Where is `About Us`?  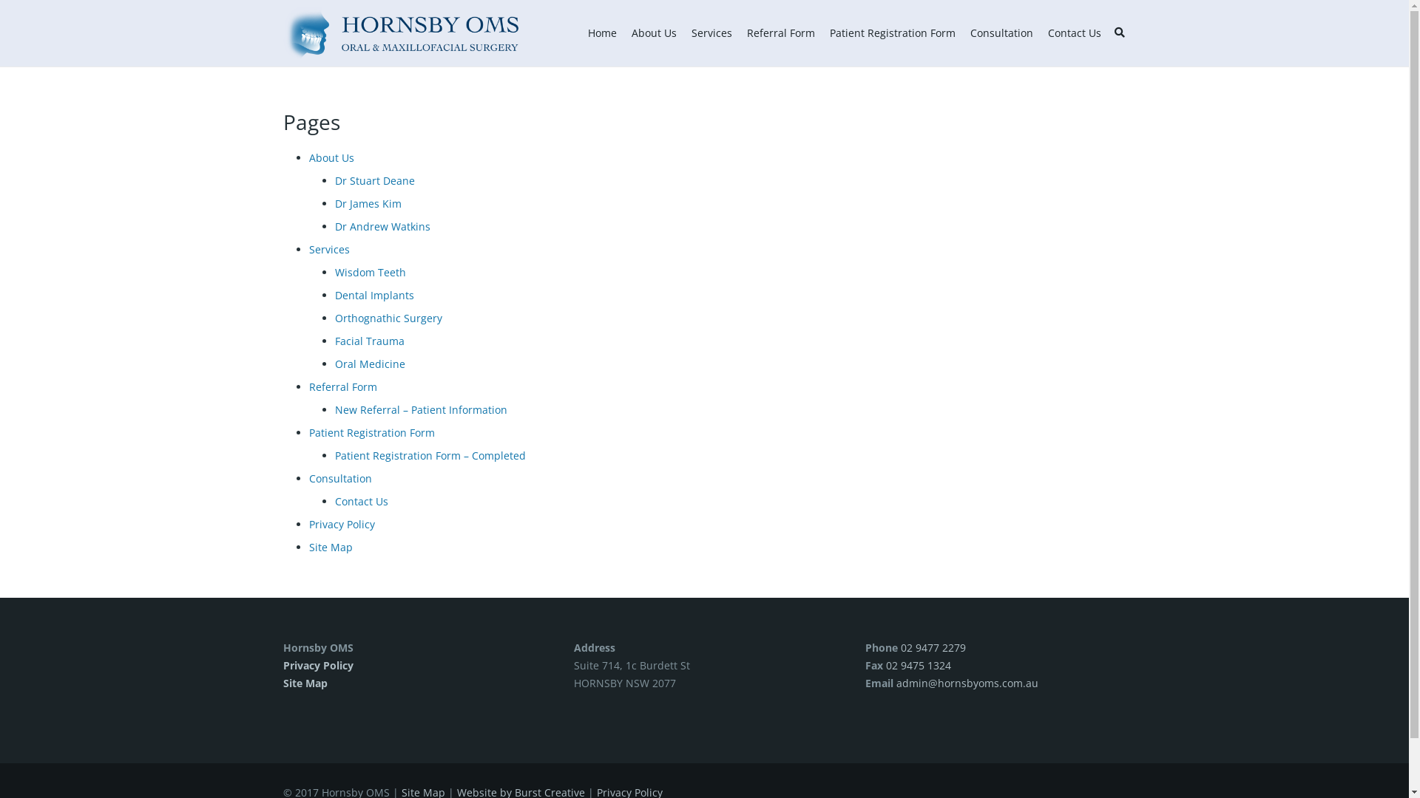 About Us is located at coordinates (331, 158).